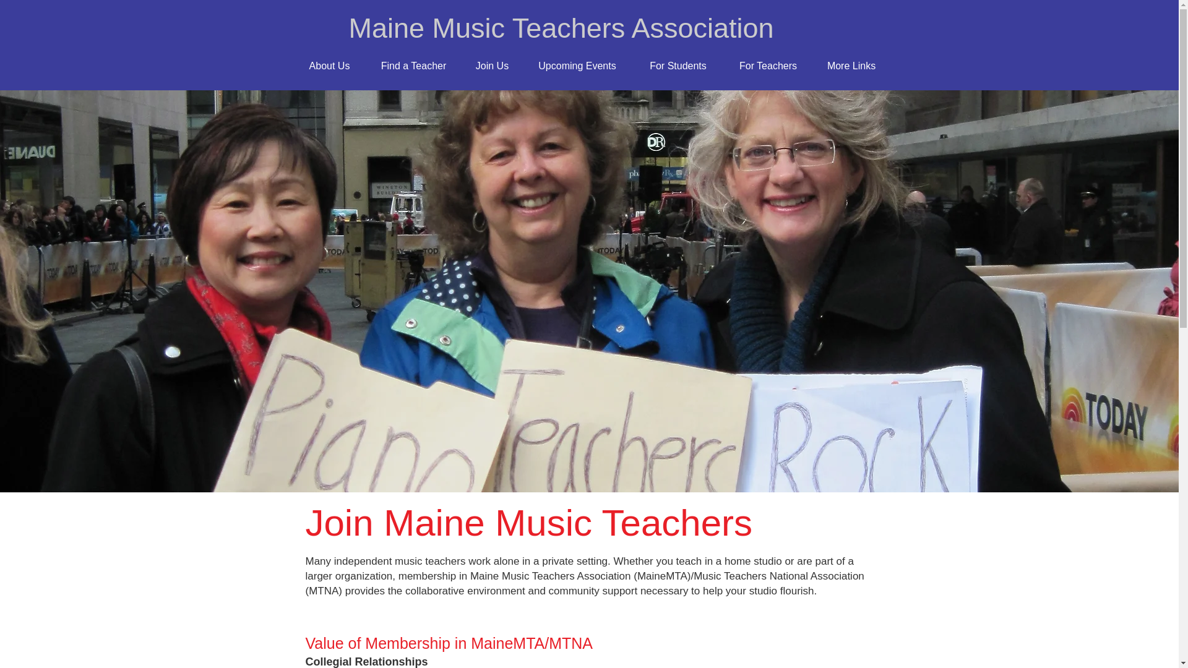 The height and width of the screenshot is (668, 1188). I want to click on Maine Music Teachers , so click(490, 28).